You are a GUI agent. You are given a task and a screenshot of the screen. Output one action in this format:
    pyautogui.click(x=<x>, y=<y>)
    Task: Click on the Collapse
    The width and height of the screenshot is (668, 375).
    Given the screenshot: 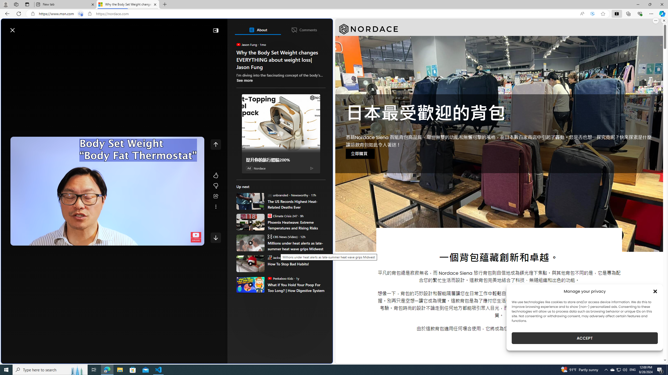 What is the action you would take?
    pyautogui.click(x=216, y=30)
    